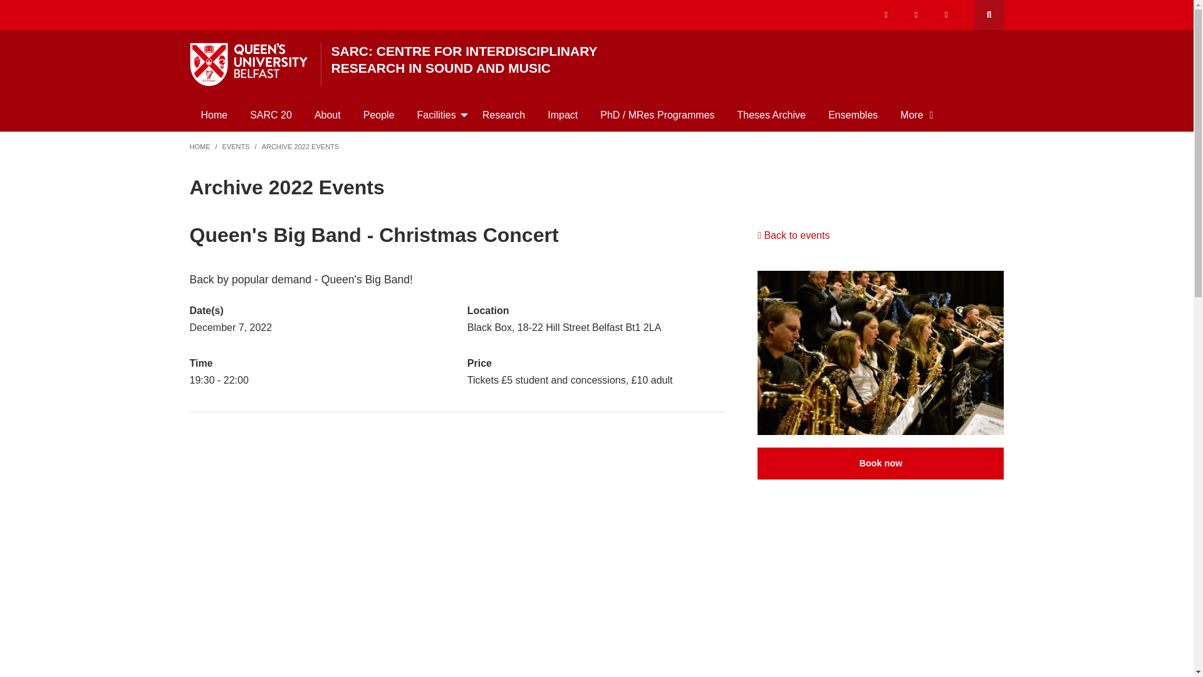  I want to click on Open search drawer, so click(988, 15).